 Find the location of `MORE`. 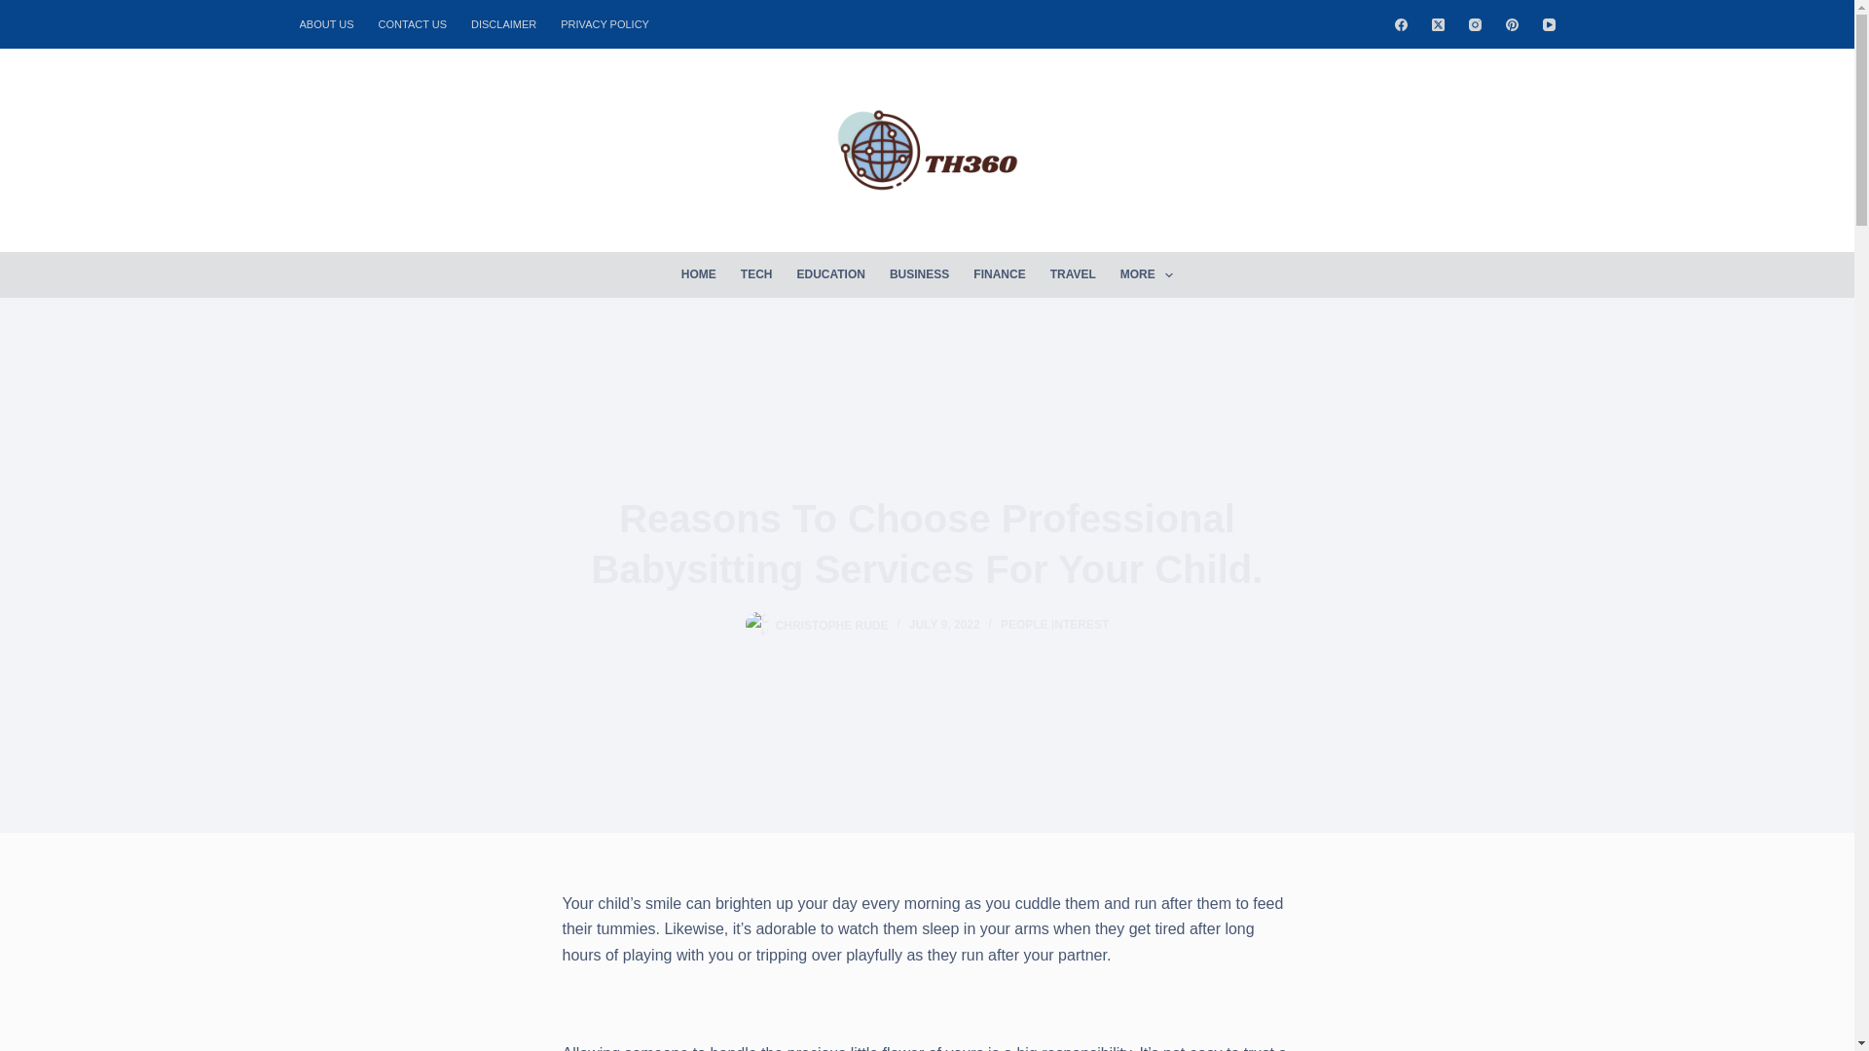

MORE is located at coordinates (1147, 274).